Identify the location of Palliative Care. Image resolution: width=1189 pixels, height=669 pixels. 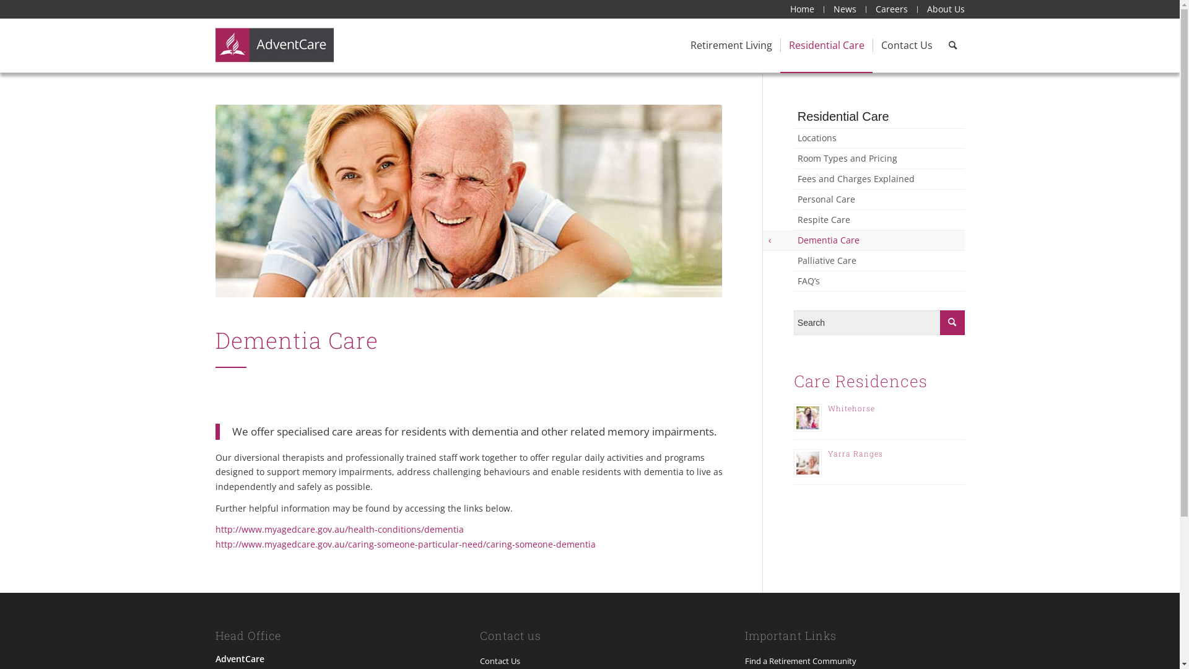
(879, 261).